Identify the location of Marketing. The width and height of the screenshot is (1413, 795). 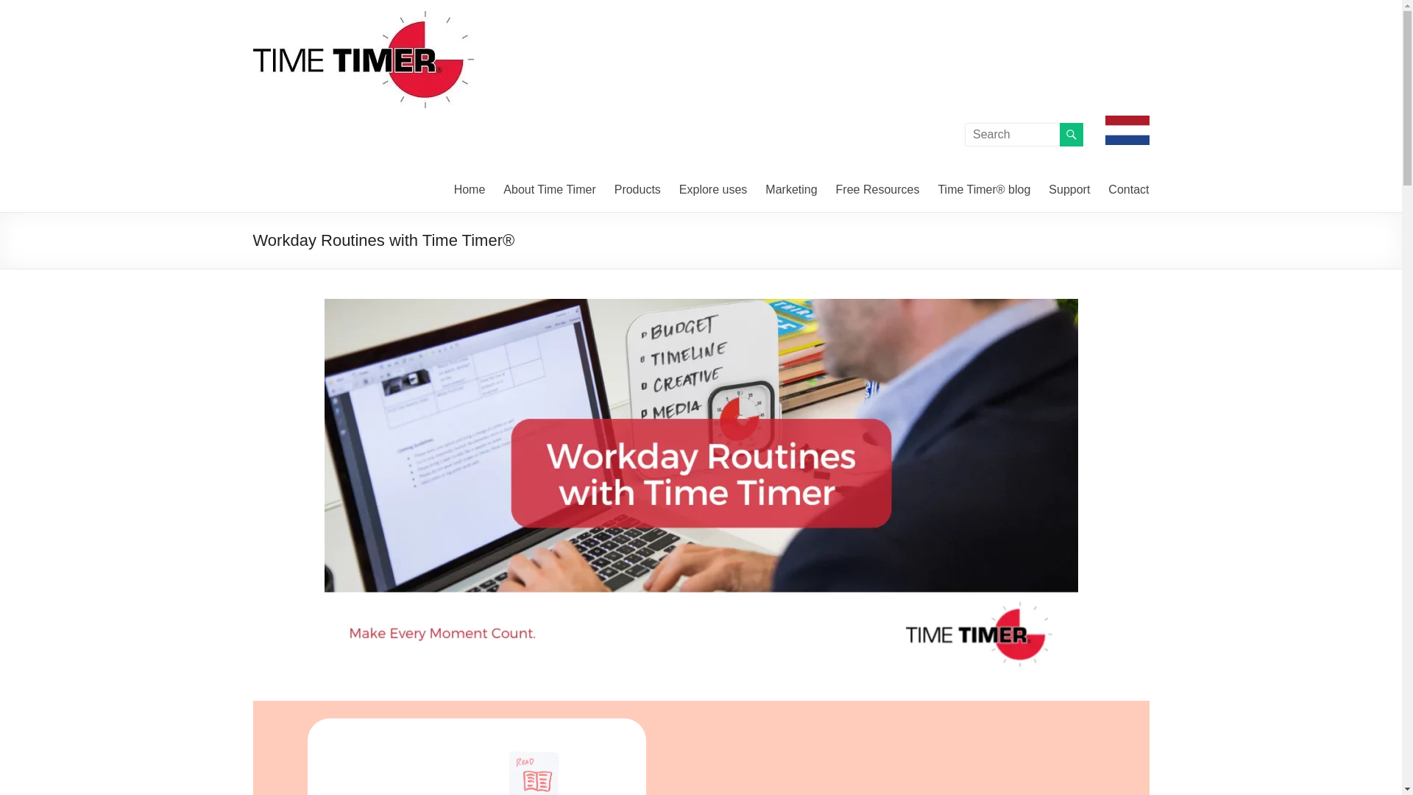
(790, 190).